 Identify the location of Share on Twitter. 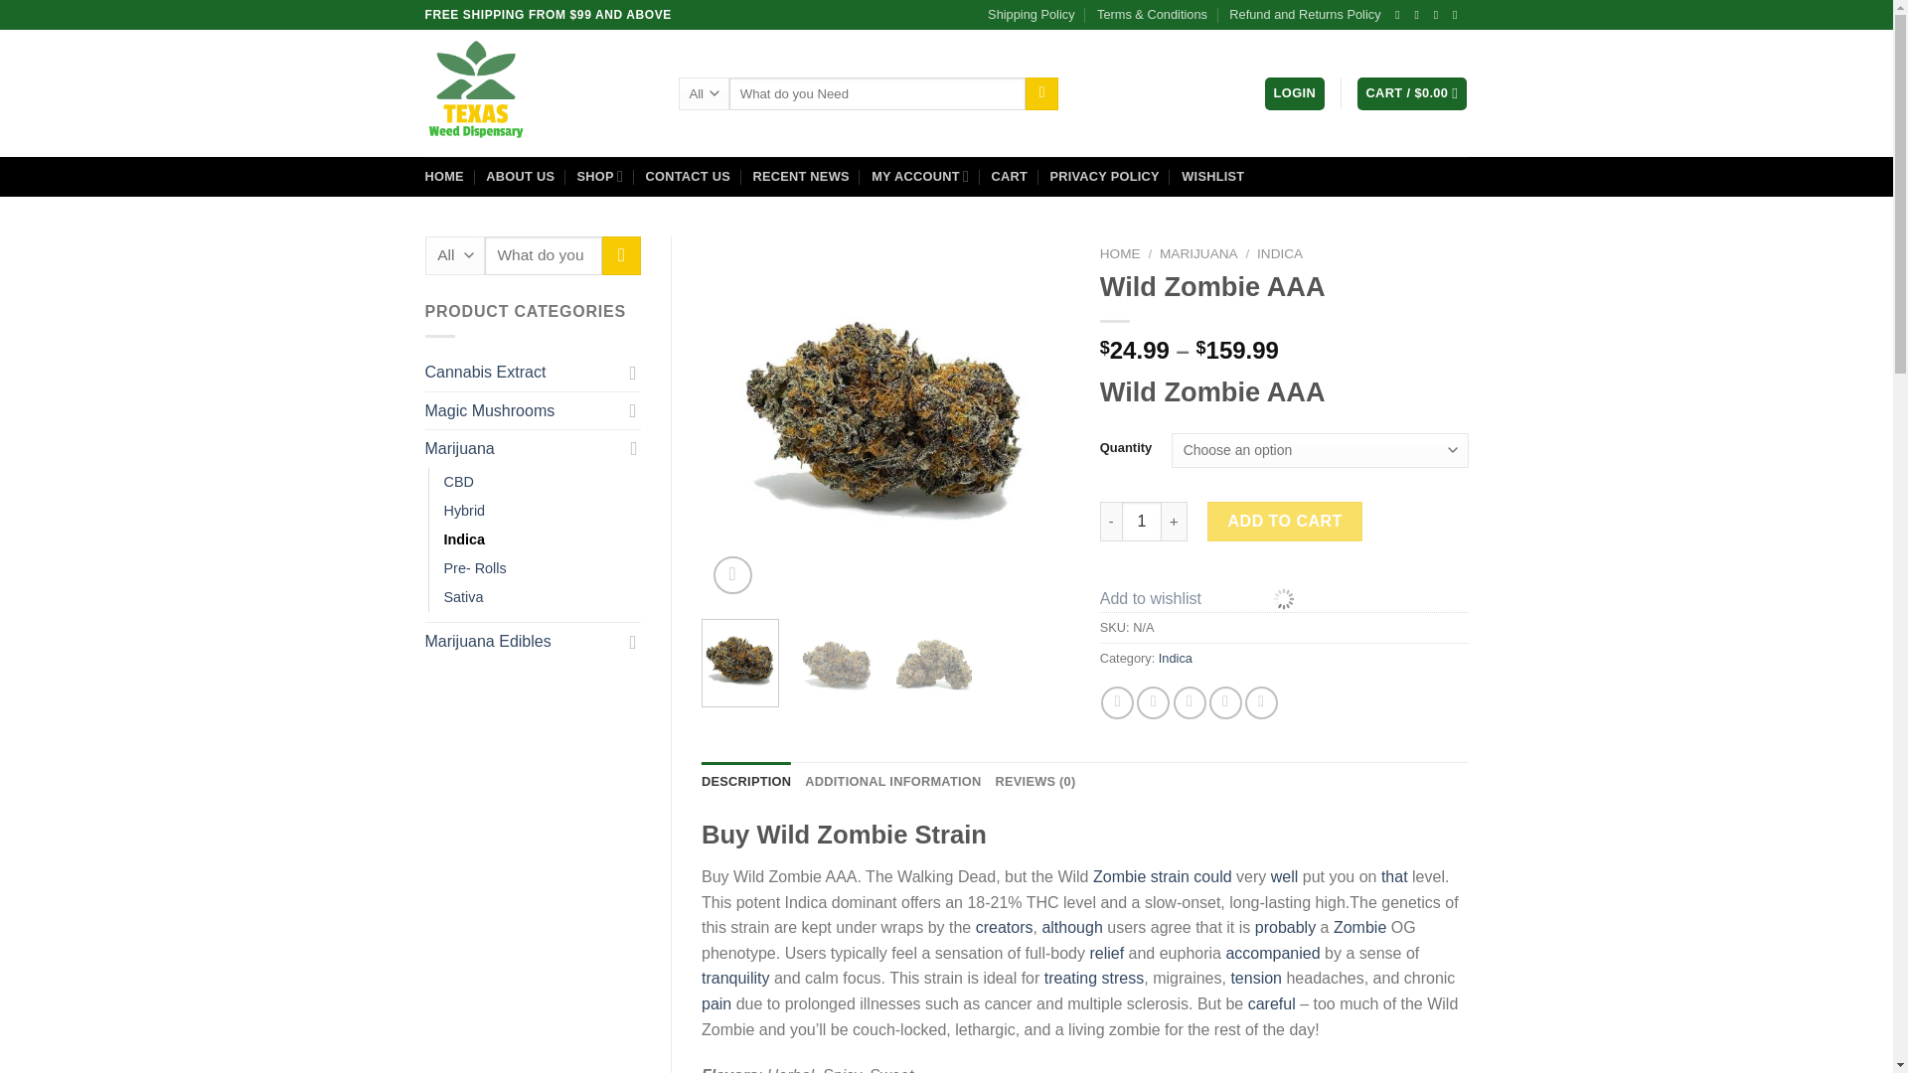
(1153, 702).